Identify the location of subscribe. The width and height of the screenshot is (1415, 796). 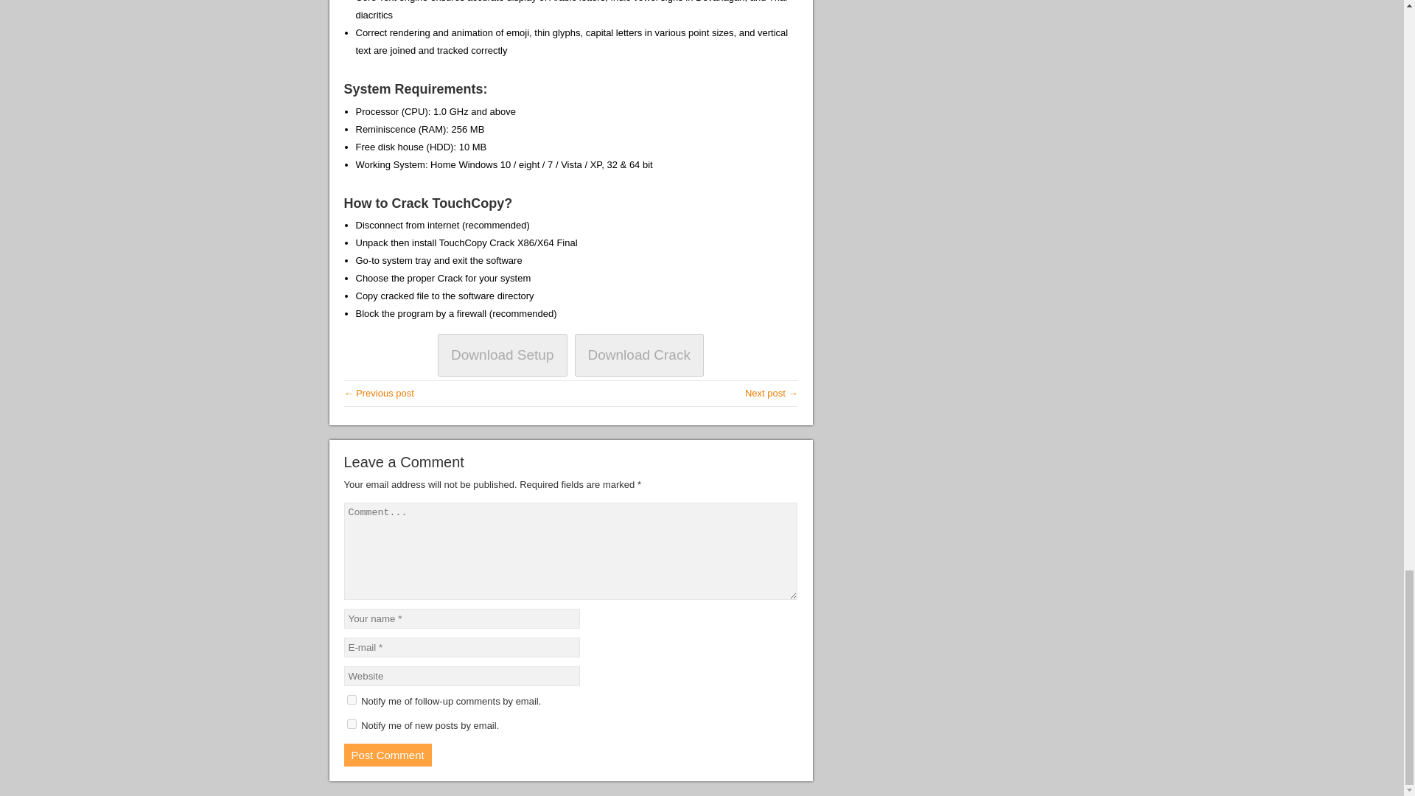
(351, 724).